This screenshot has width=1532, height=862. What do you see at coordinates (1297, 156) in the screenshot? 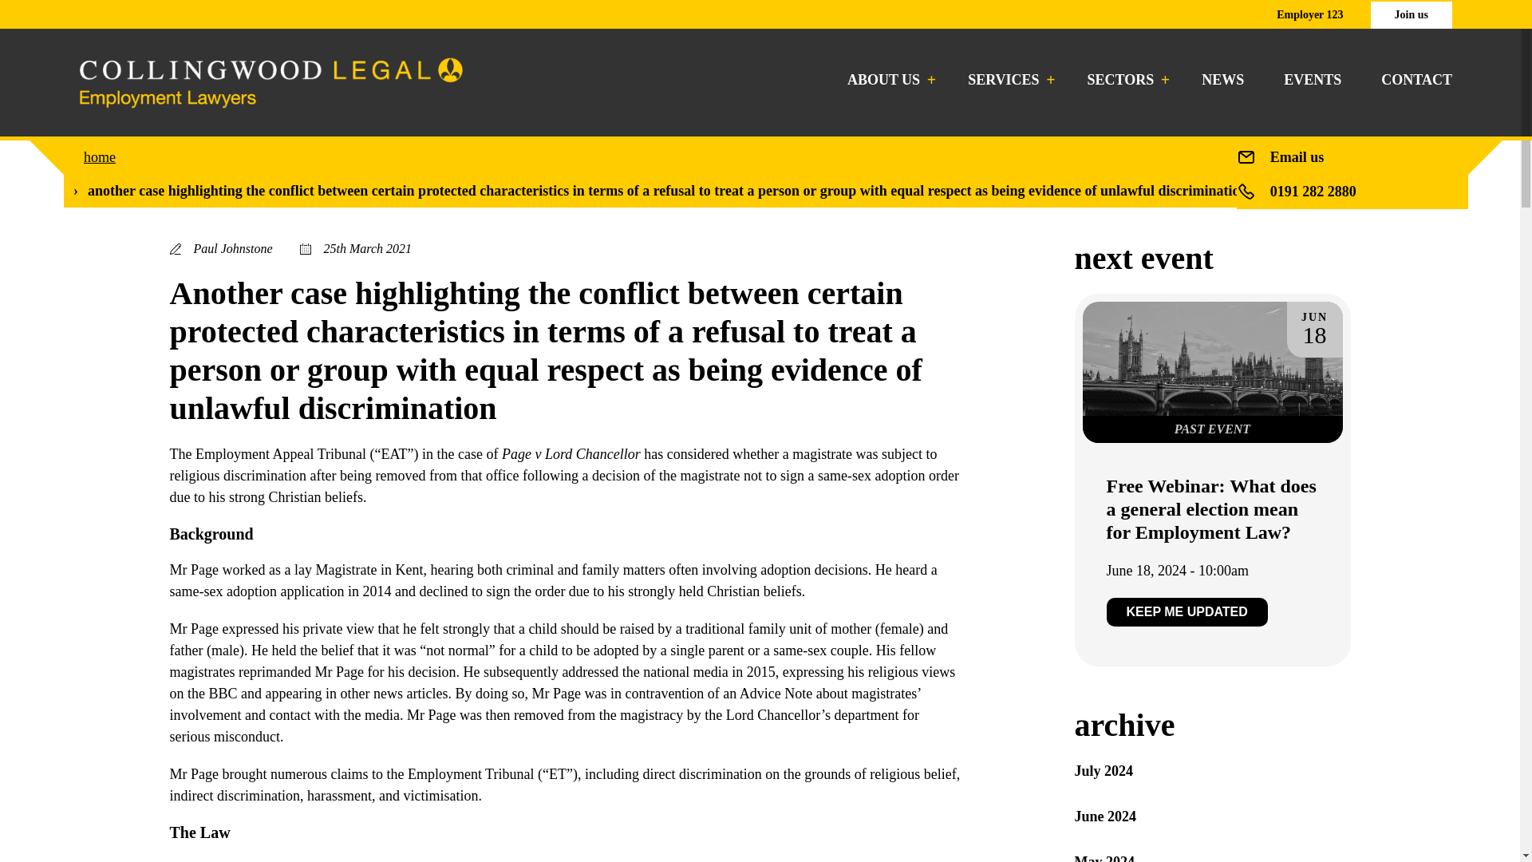
I see `Email us` at bounding box center [1297, 156].